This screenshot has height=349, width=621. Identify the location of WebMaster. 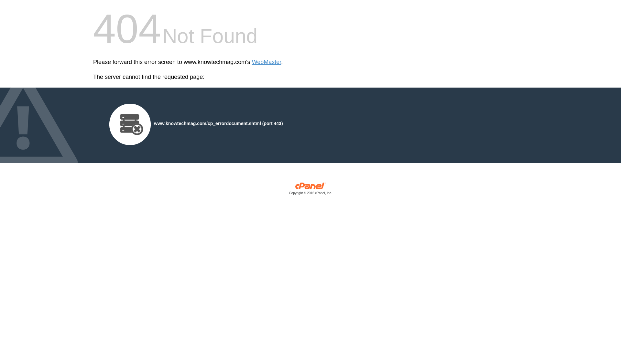
(267, 62).